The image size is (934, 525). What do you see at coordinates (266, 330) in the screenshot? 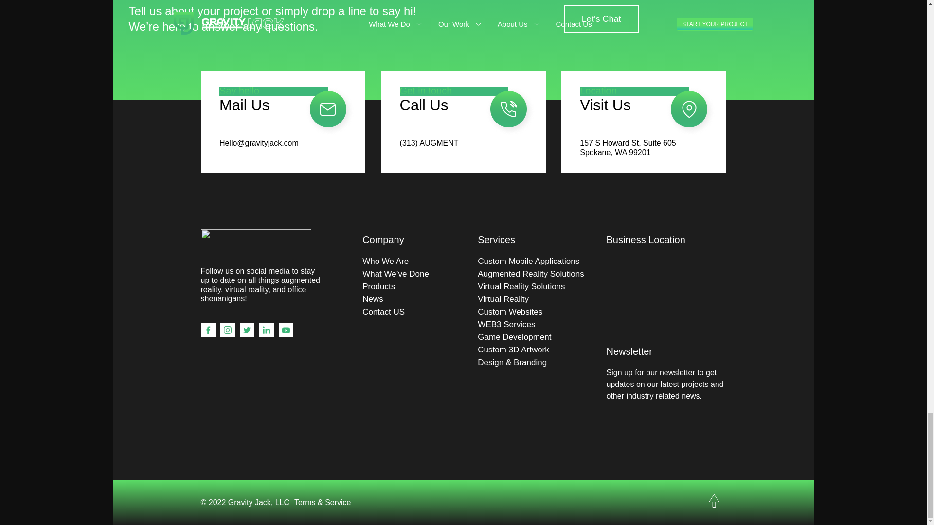
I see `Follow on LinkedIn` at bounding box center [266, 330].